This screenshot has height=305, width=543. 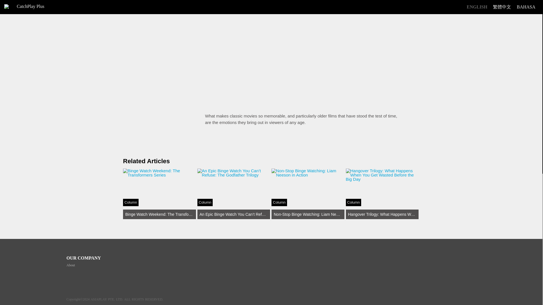 I want to click on About, so click(x=70, y=265).